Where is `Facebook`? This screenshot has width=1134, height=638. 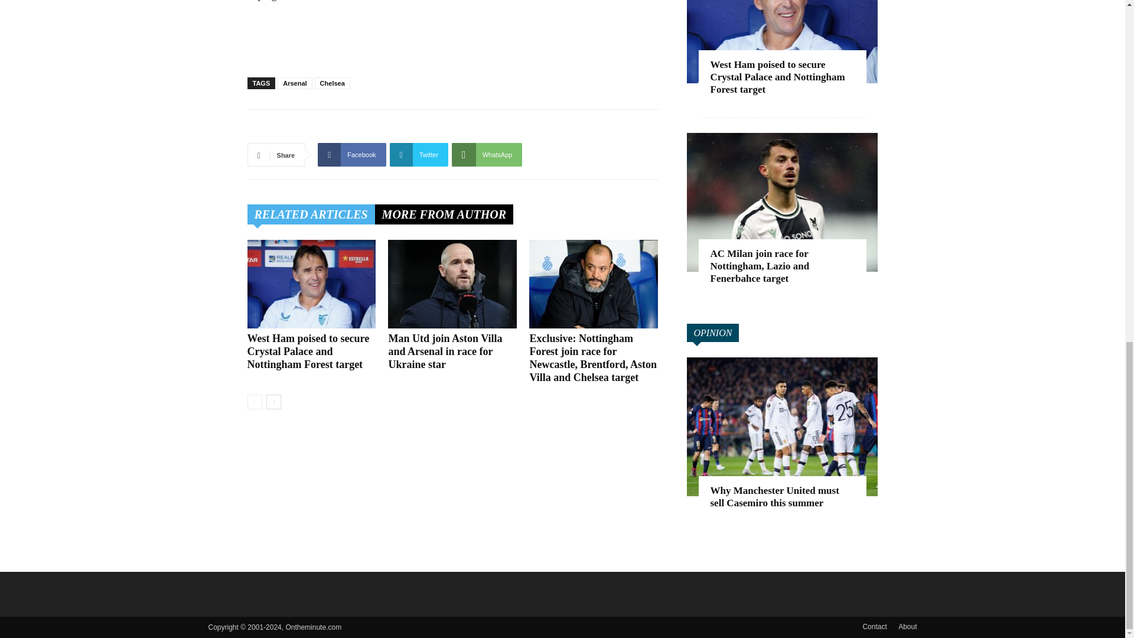 Facebook is located at coordinates (351, 154).